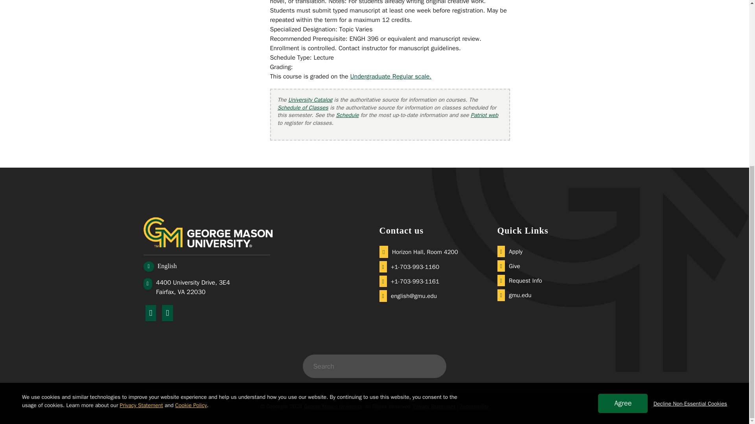 This screenshot has height=424, width=755. I want to click on George Mason University Privacy Statement, so click(142, 135).